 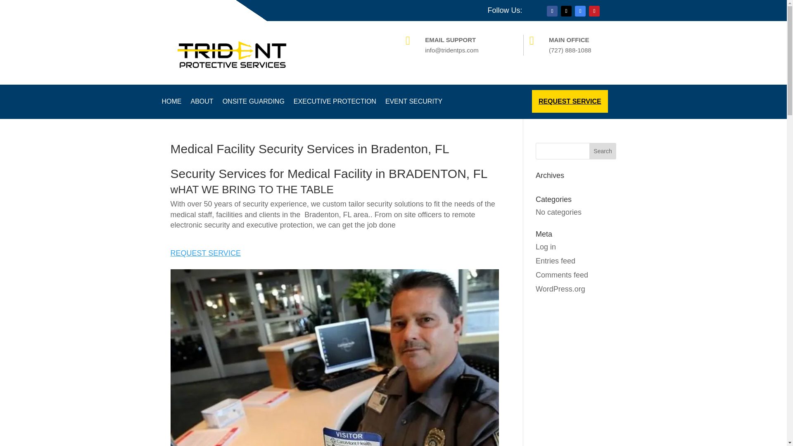 What do you see at coordinates (205, 258) in the screenshot?
I see `REQUEST SERVICE` at bounding box center [205, 258].